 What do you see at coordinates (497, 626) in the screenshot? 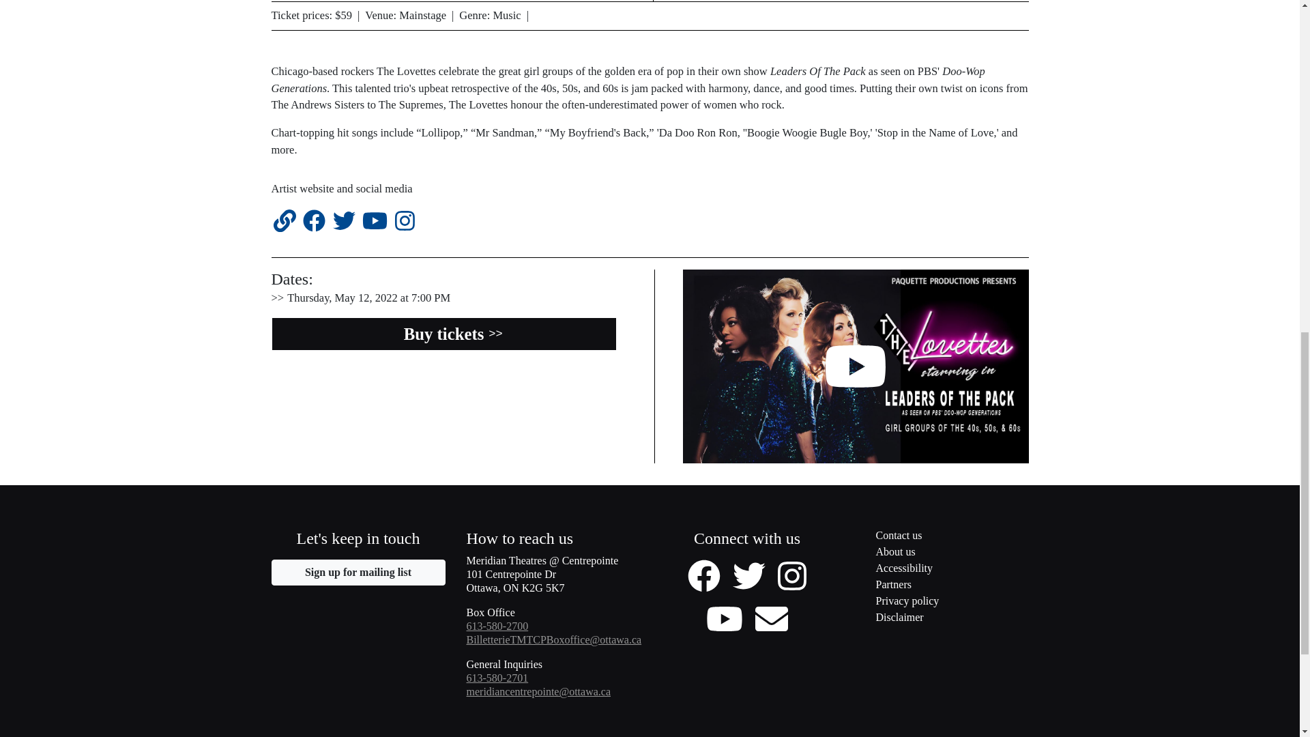
I see `Opens a new window` at bounding box center [497, 626].